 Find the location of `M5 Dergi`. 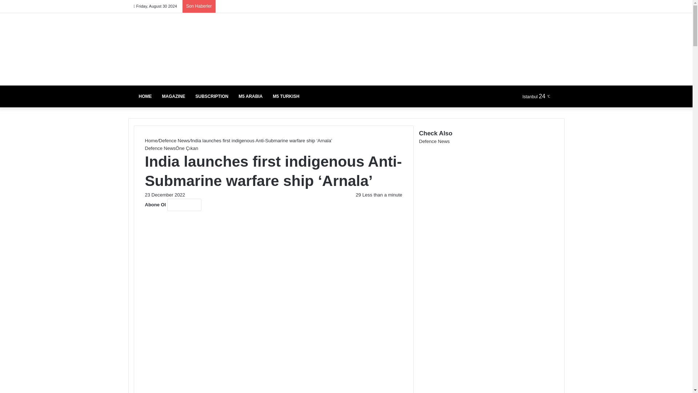

M5 Dergi is located at coordinates (182, 49).